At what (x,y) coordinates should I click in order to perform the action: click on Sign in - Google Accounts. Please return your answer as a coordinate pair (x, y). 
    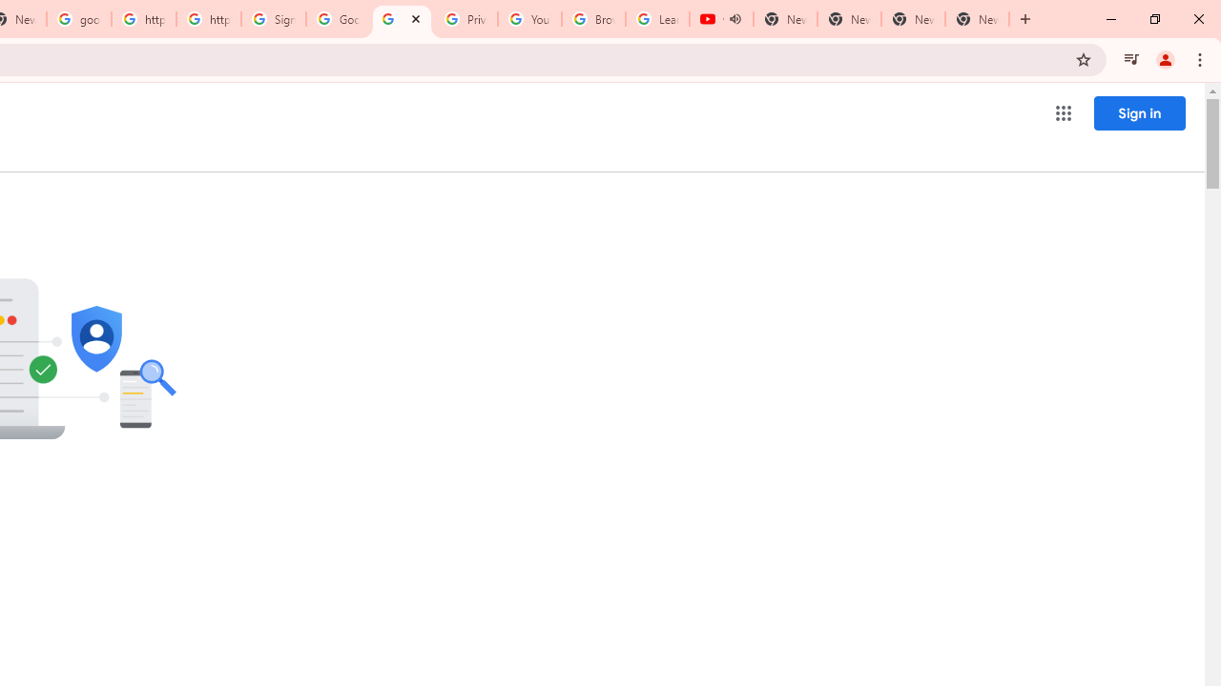
    Looking at the image, I should click on (274, 19).